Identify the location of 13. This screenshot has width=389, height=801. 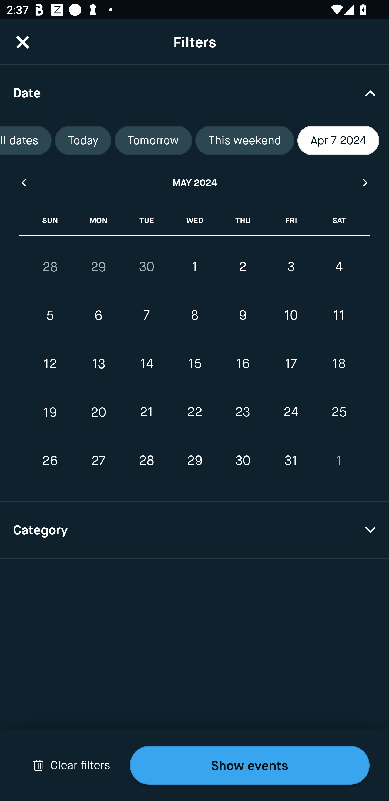
(98, 364).